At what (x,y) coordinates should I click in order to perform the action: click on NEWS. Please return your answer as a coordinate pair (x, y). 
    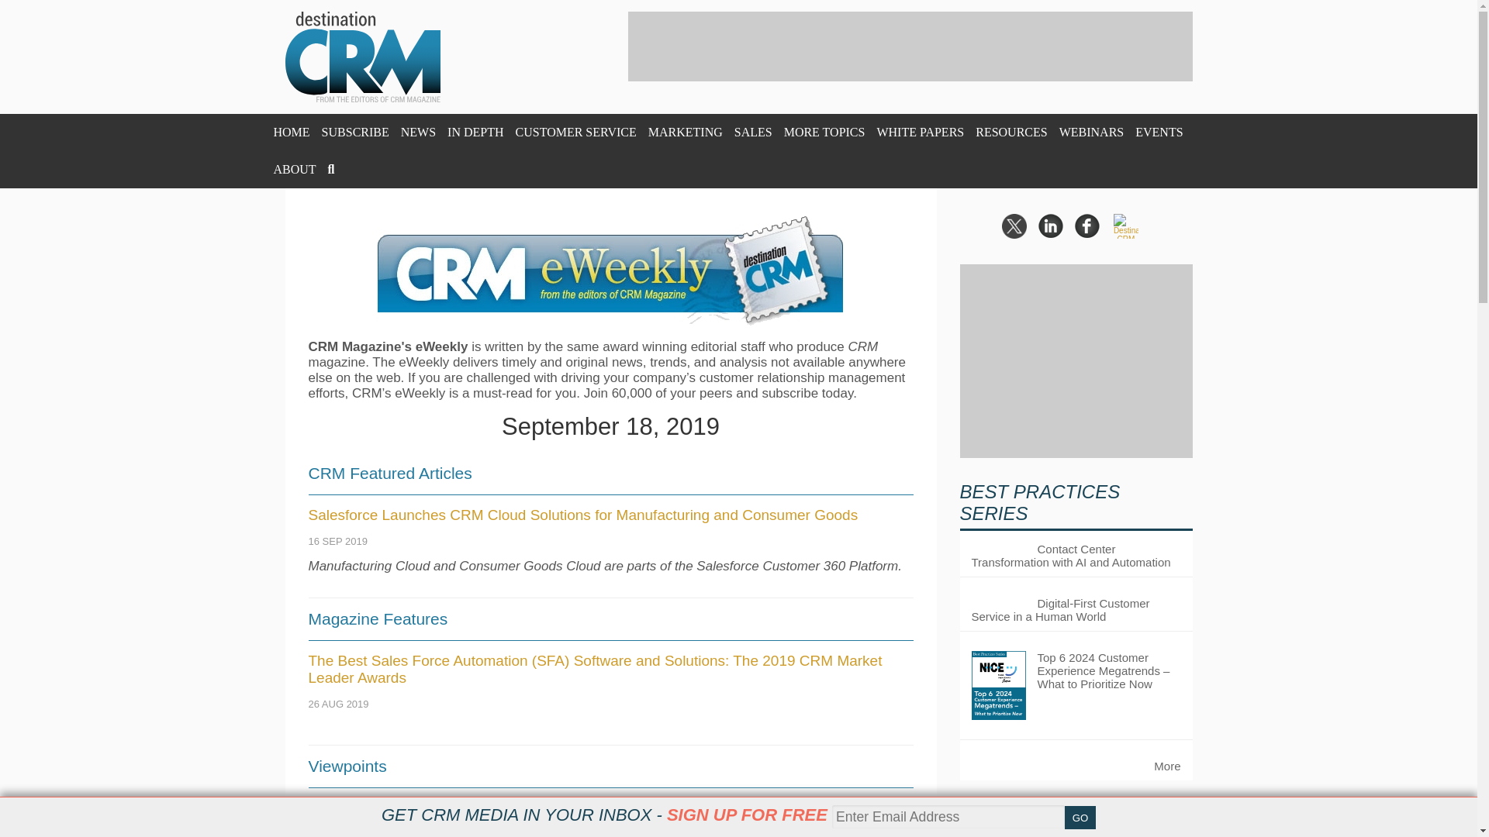
    Looking at the image, I should click on (418, 132).